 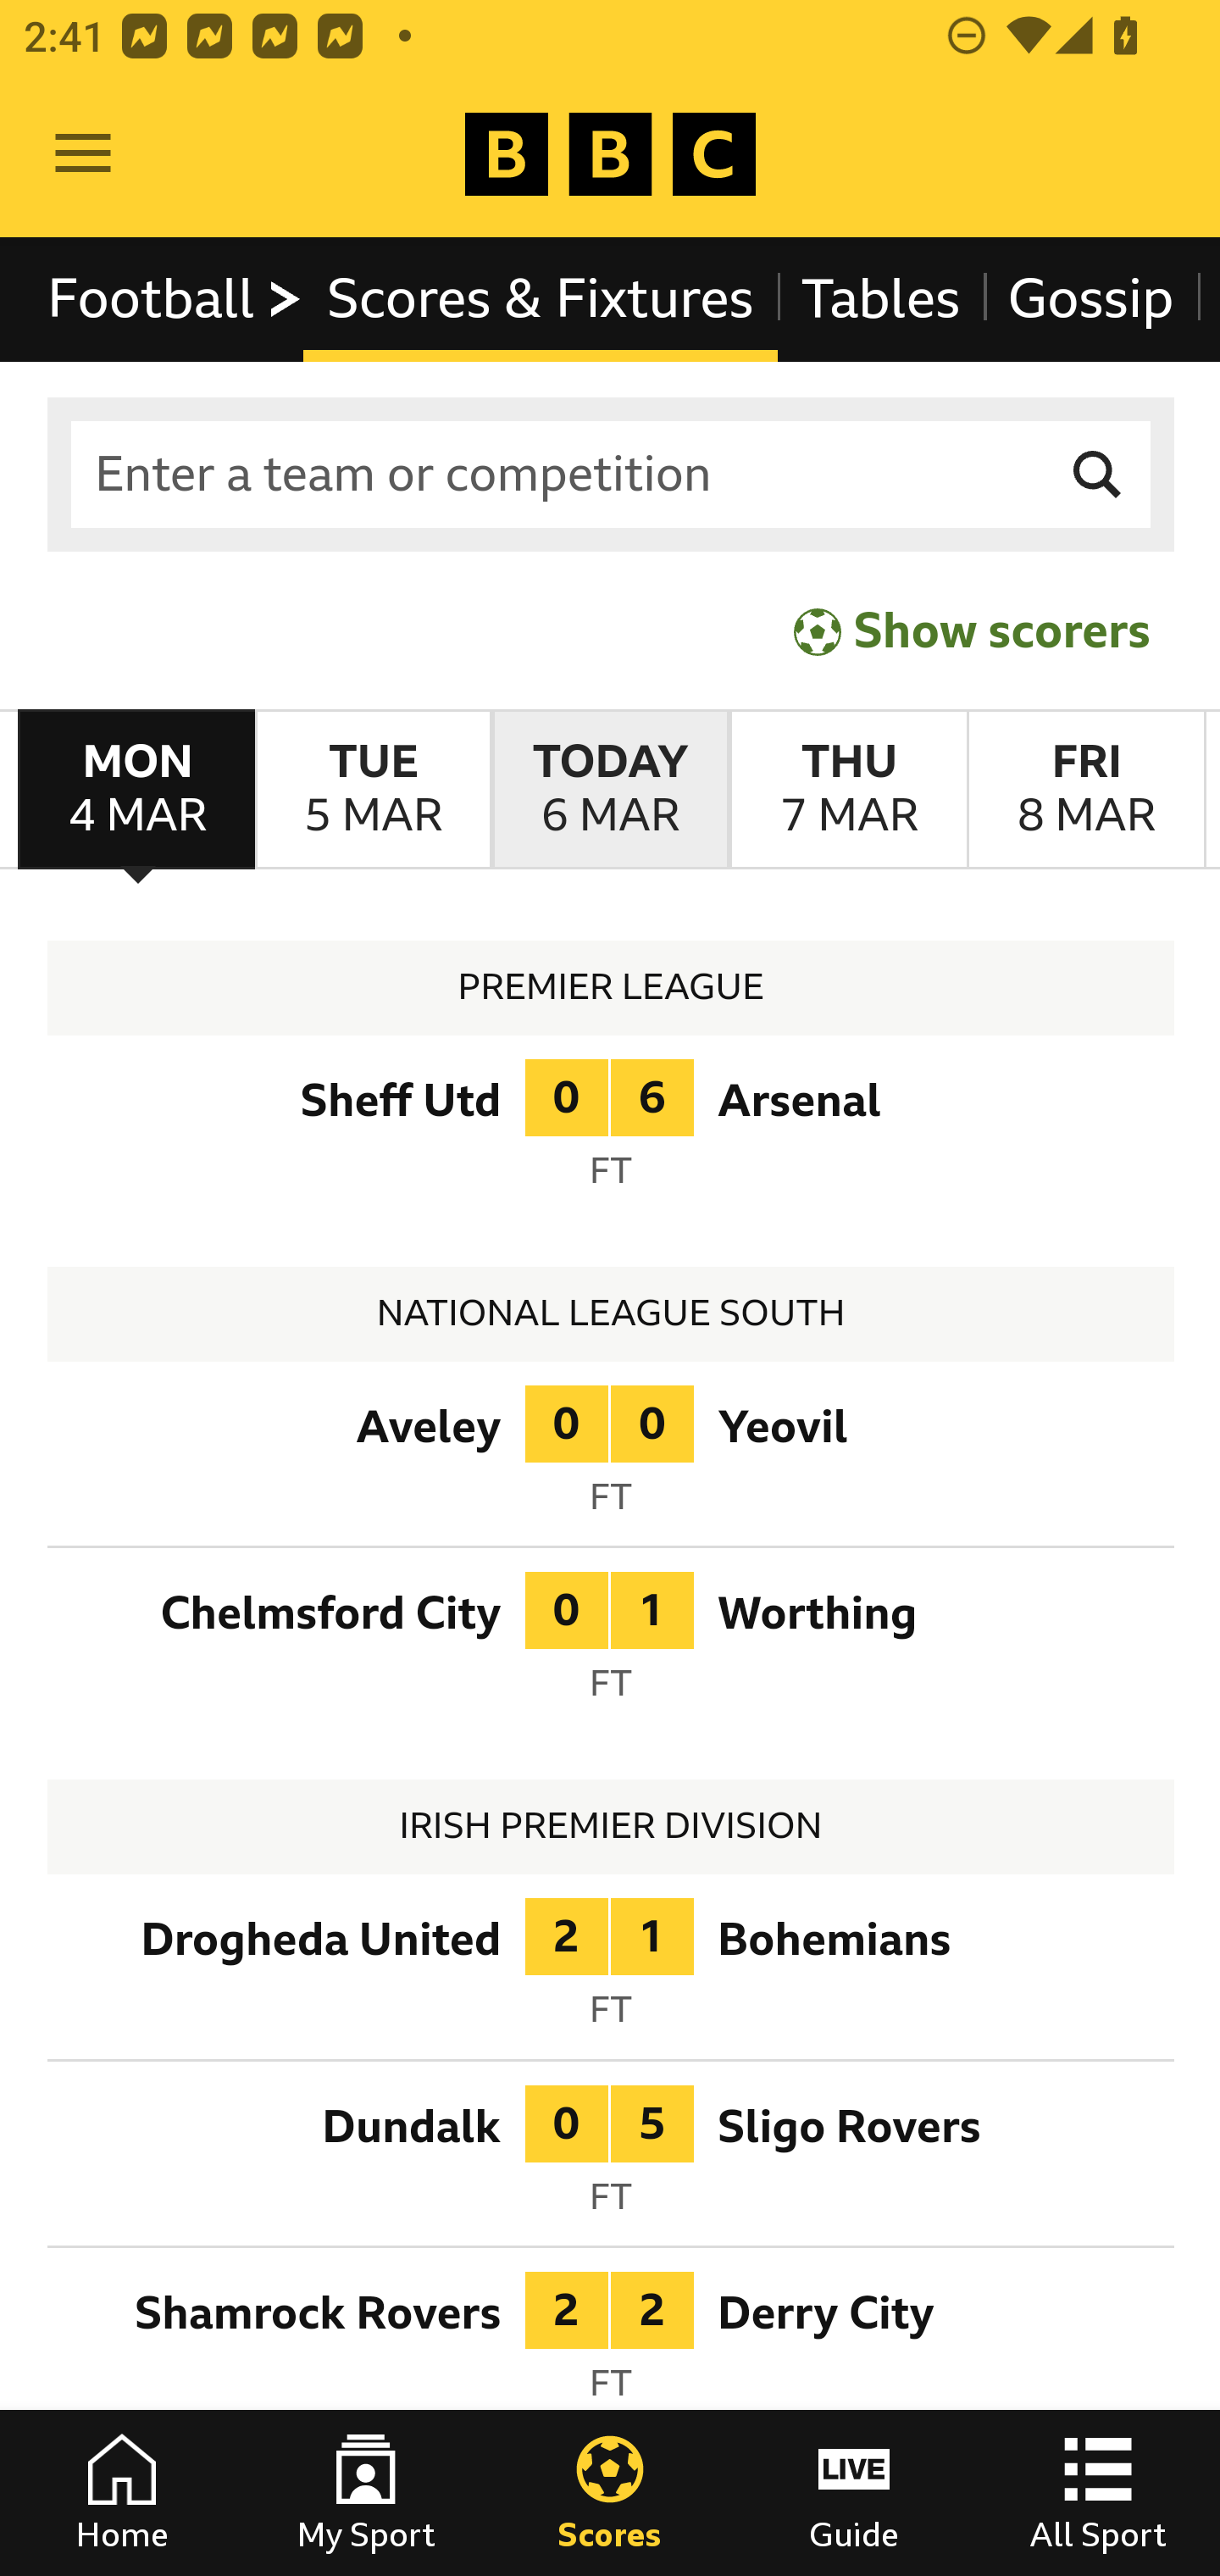 What do you see at coordinates (1090, 298) in the screenshot?
I see `Gossip` at bounding box center [1090, 298].